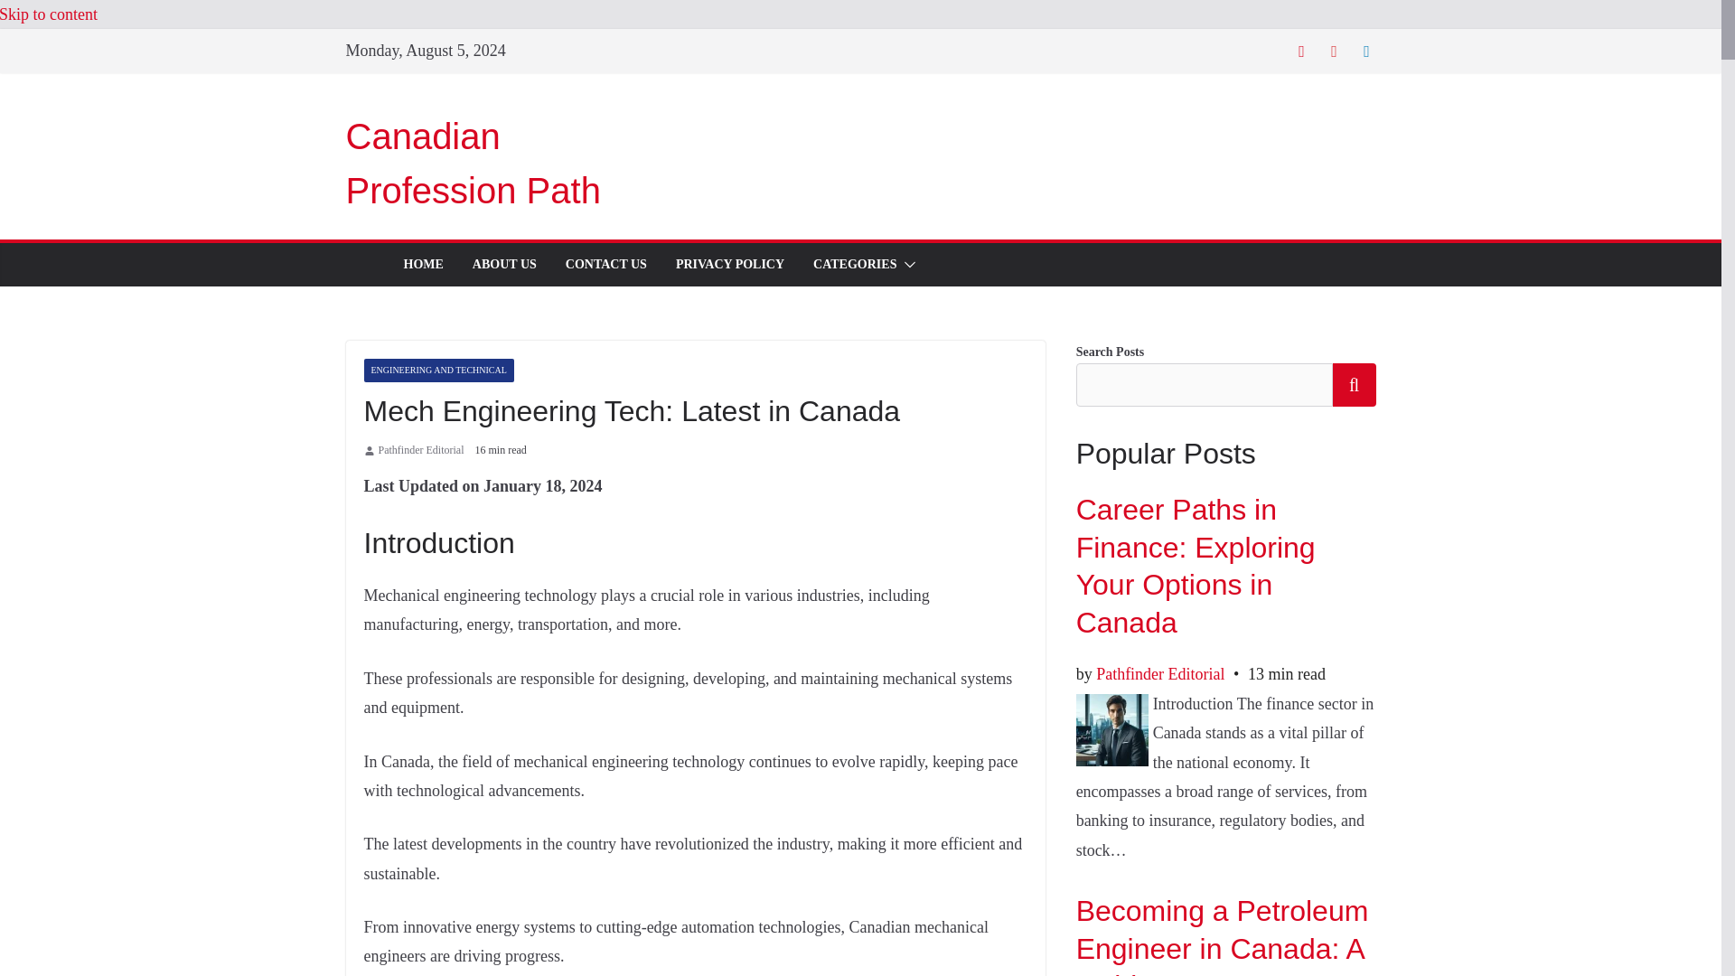 The width and height of the screenshot is (1735, 976). I want to click on PRIVACY POLICY, so click(730, 264).